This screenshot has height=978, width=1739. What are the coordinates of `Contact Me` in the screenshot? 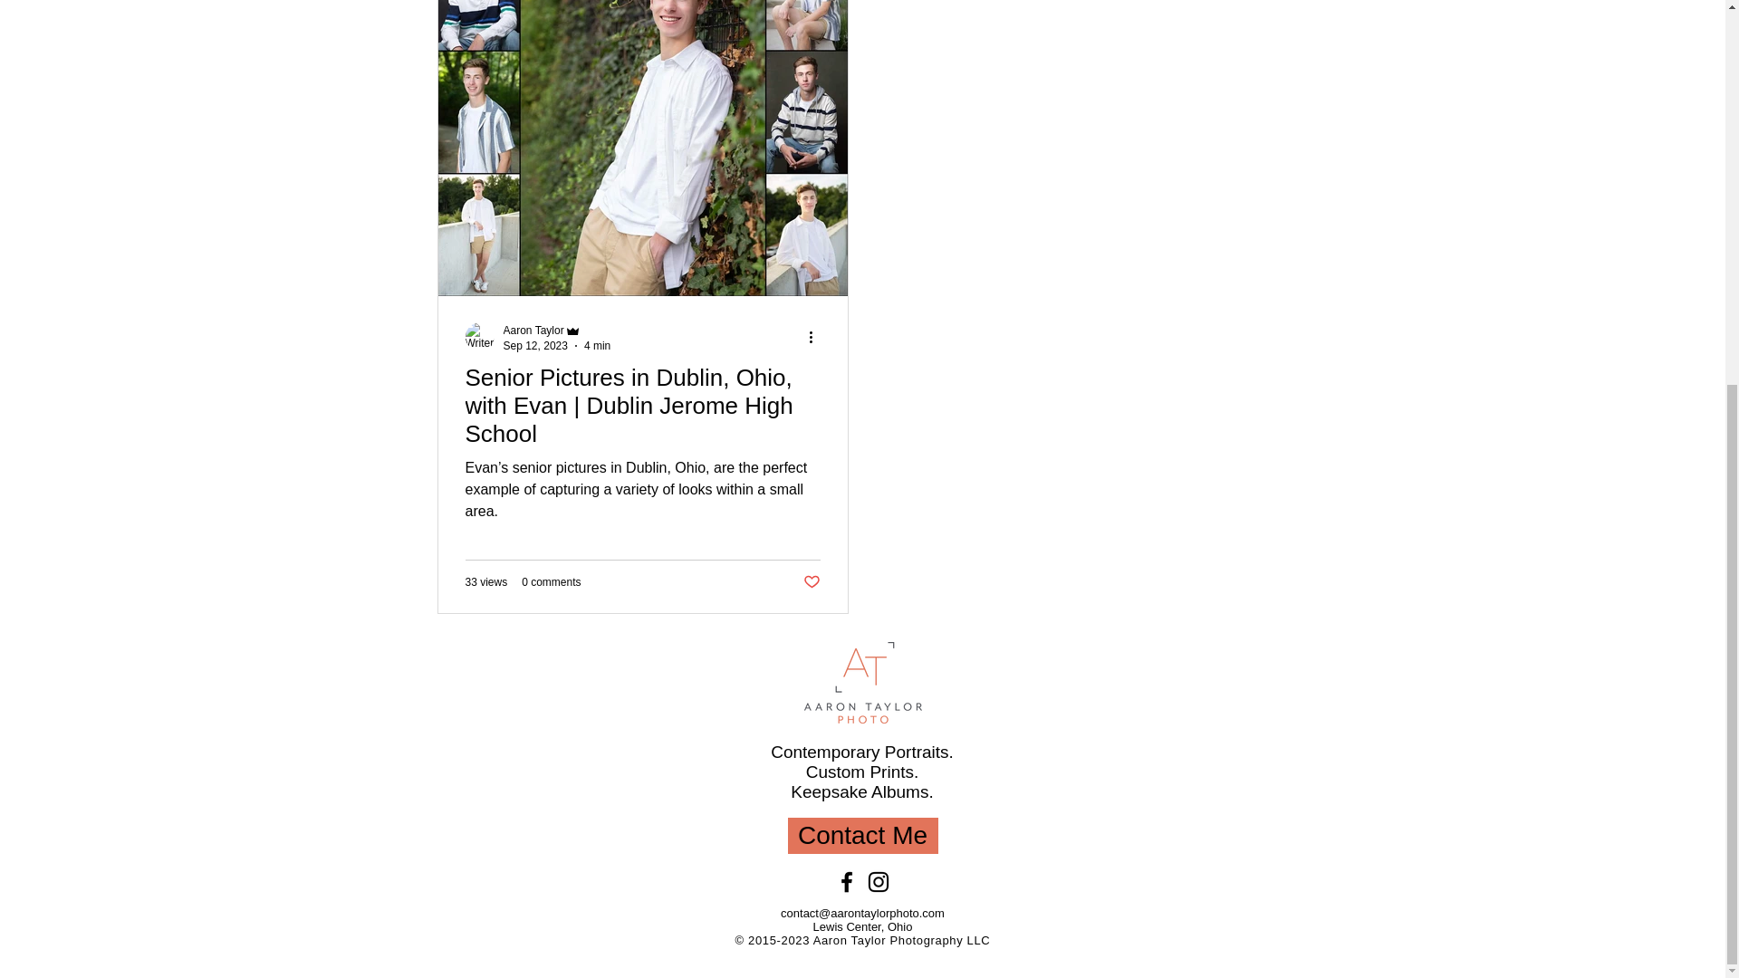 It's located at (862, 835).